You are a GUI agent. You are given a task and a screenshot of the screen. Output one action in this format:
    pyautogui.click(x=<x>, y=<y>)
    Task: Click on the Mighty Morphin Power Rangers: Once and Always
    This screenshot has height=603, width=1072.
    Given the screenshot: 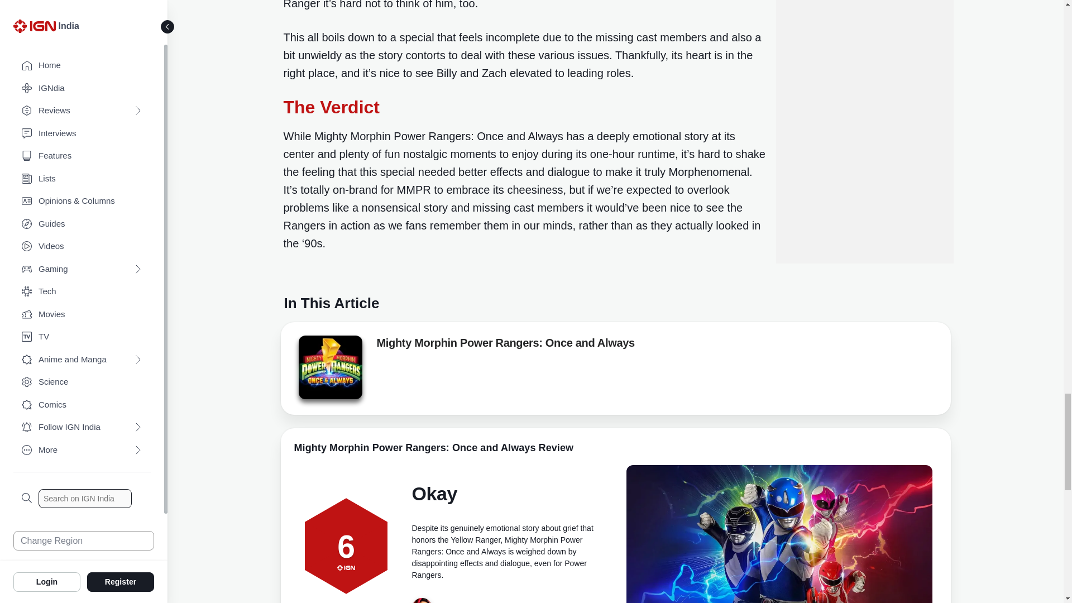 What is the action you would take?
    pyautogui.click(x=505, y=344)
    